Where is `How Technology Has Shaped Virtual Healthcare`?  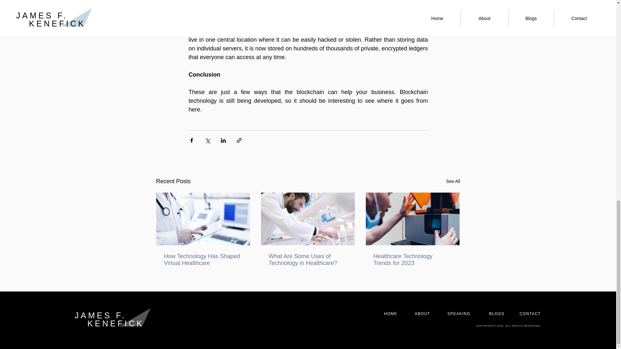
How Technology Has Shaped Virtual Healthcare is located at coordinates (203, 260).